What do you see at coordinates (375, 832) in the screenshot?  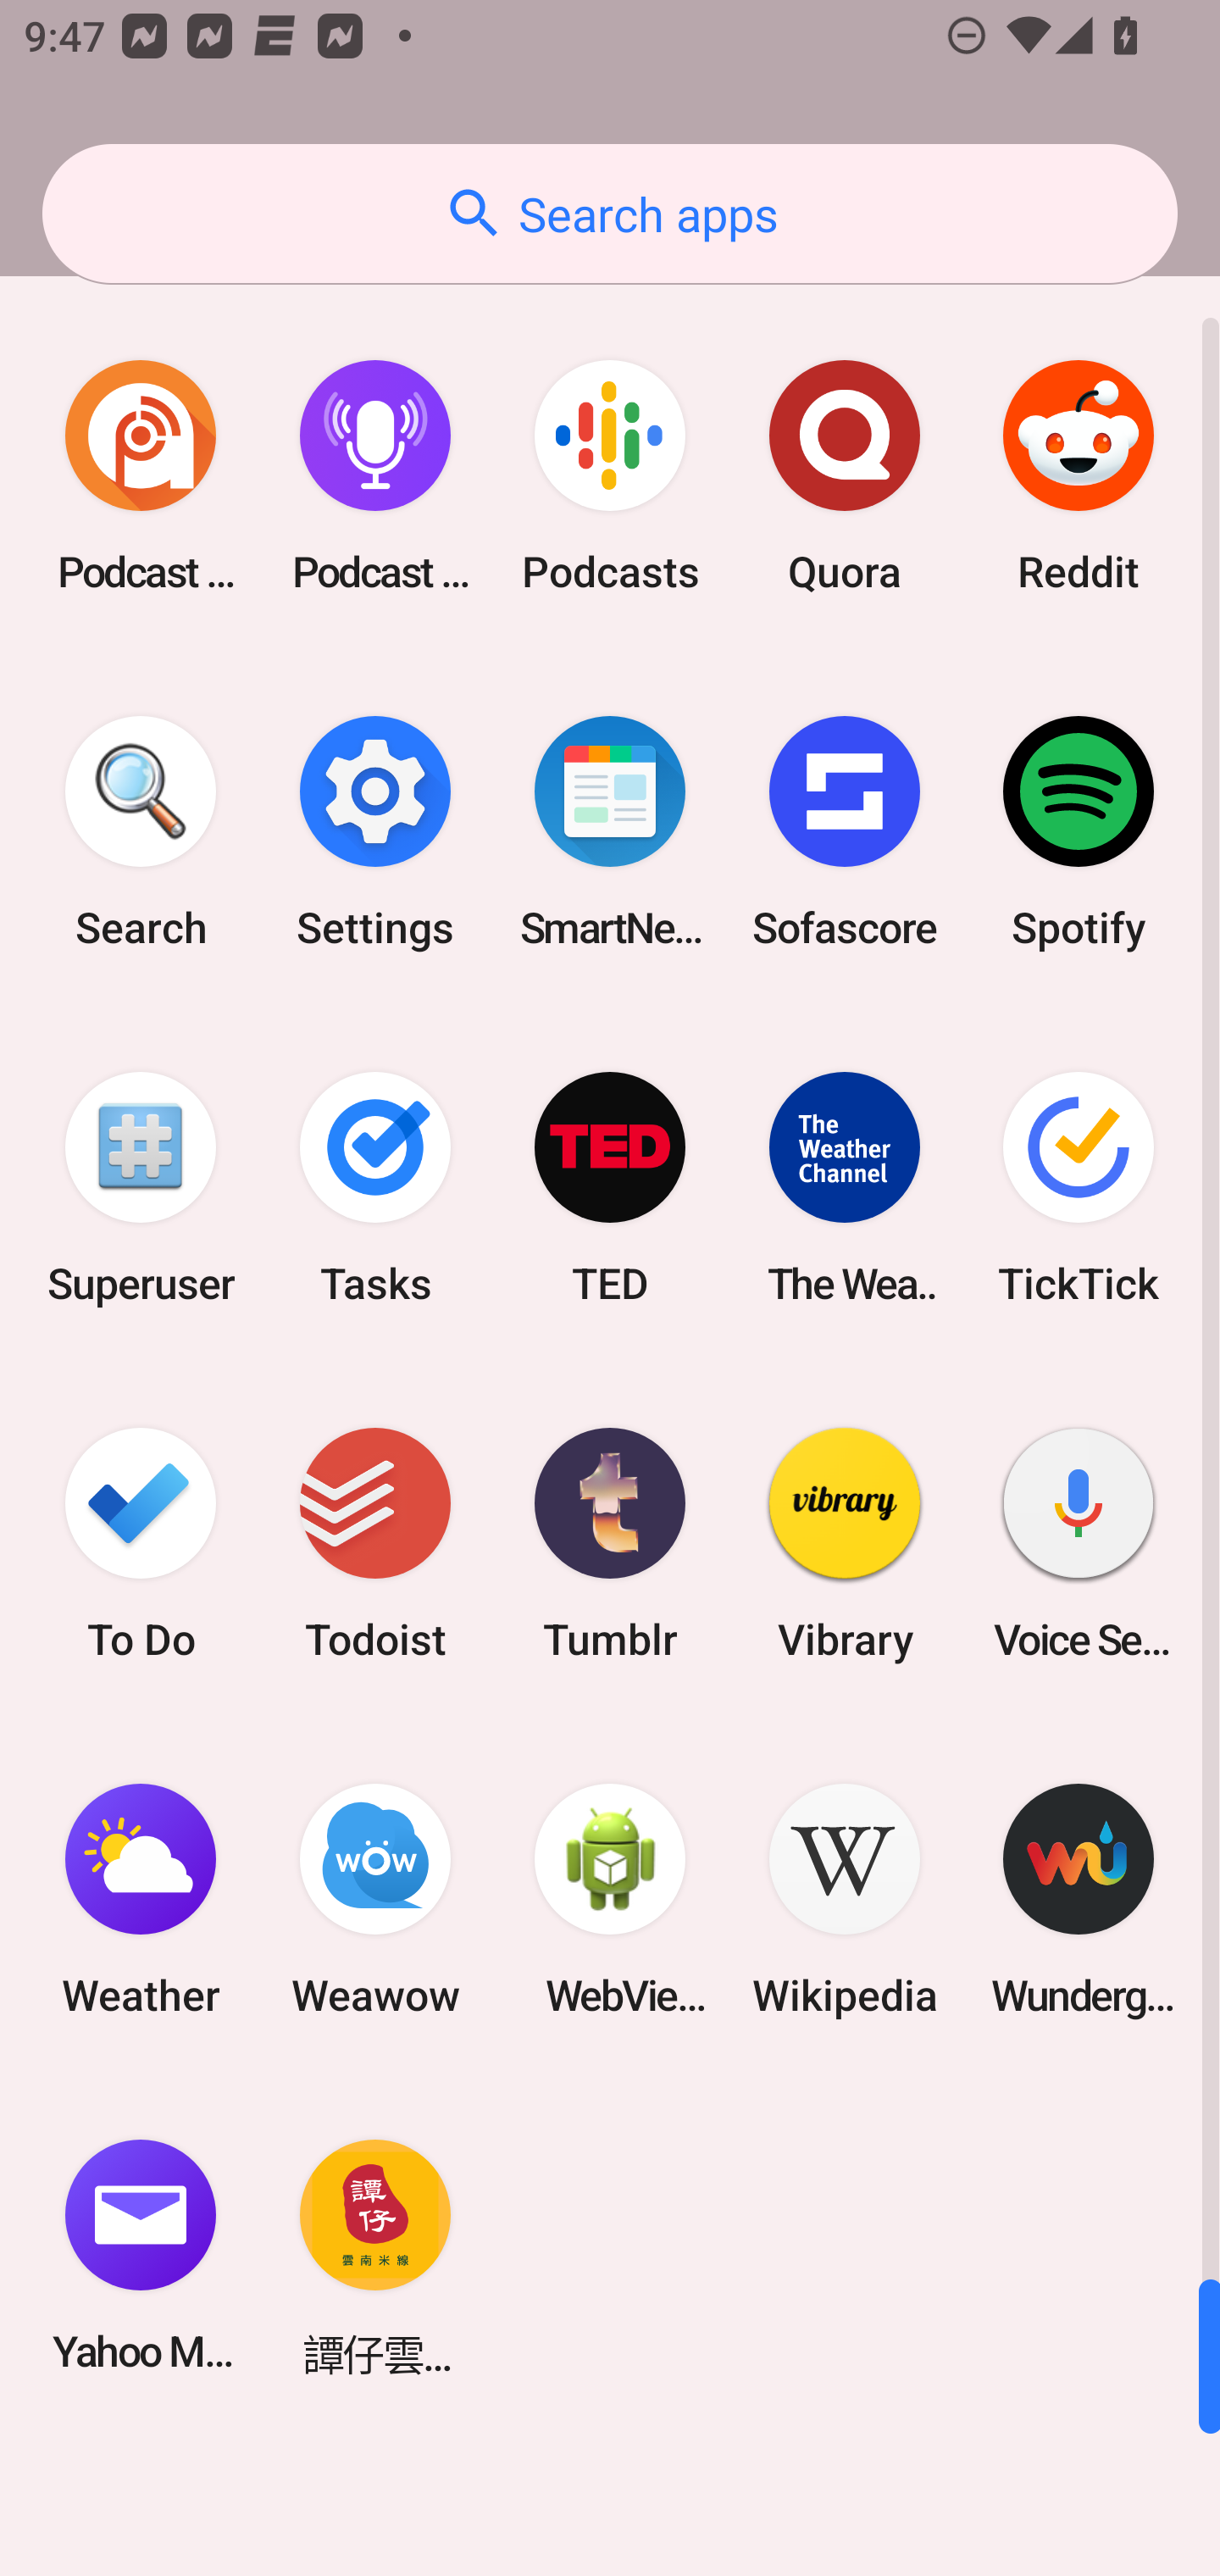 I see `Settings` at bounding box center [375, 832].